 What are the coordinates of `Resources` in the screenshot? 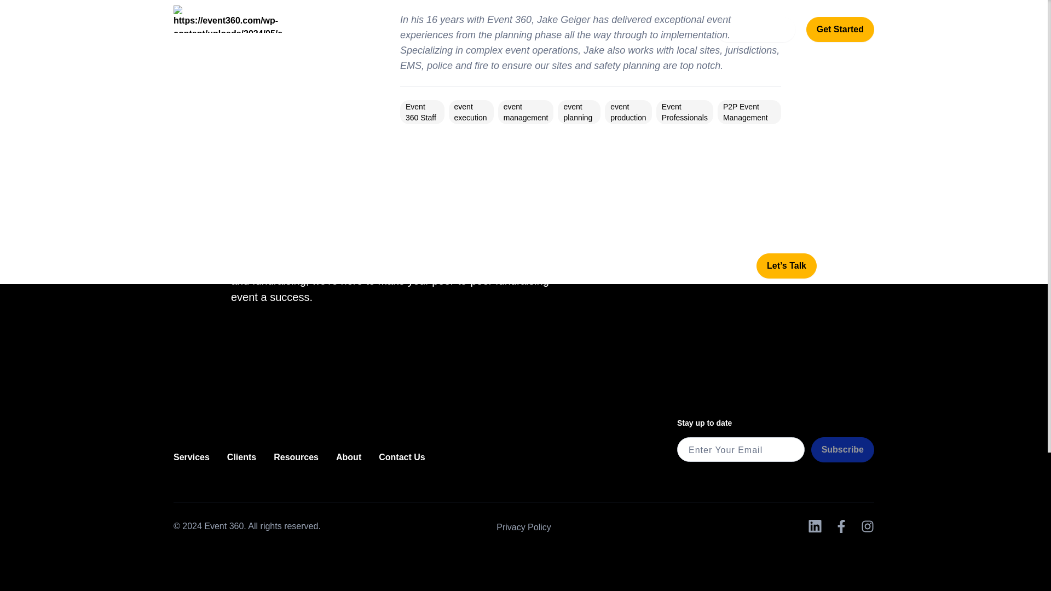 It's located at (296, 457).